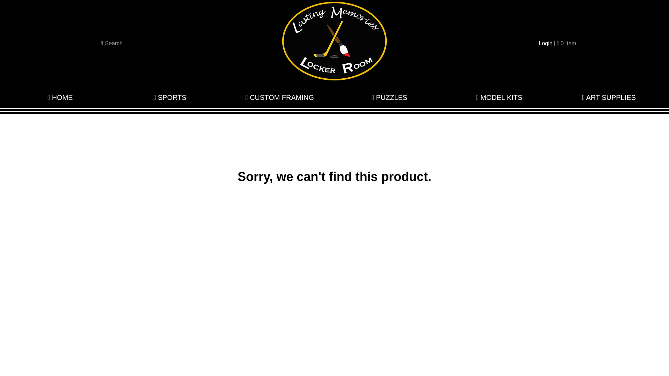  What do you see at coordinates (111, 43) in the screenshot?
I see `Search` at bounding box center [111, 43].